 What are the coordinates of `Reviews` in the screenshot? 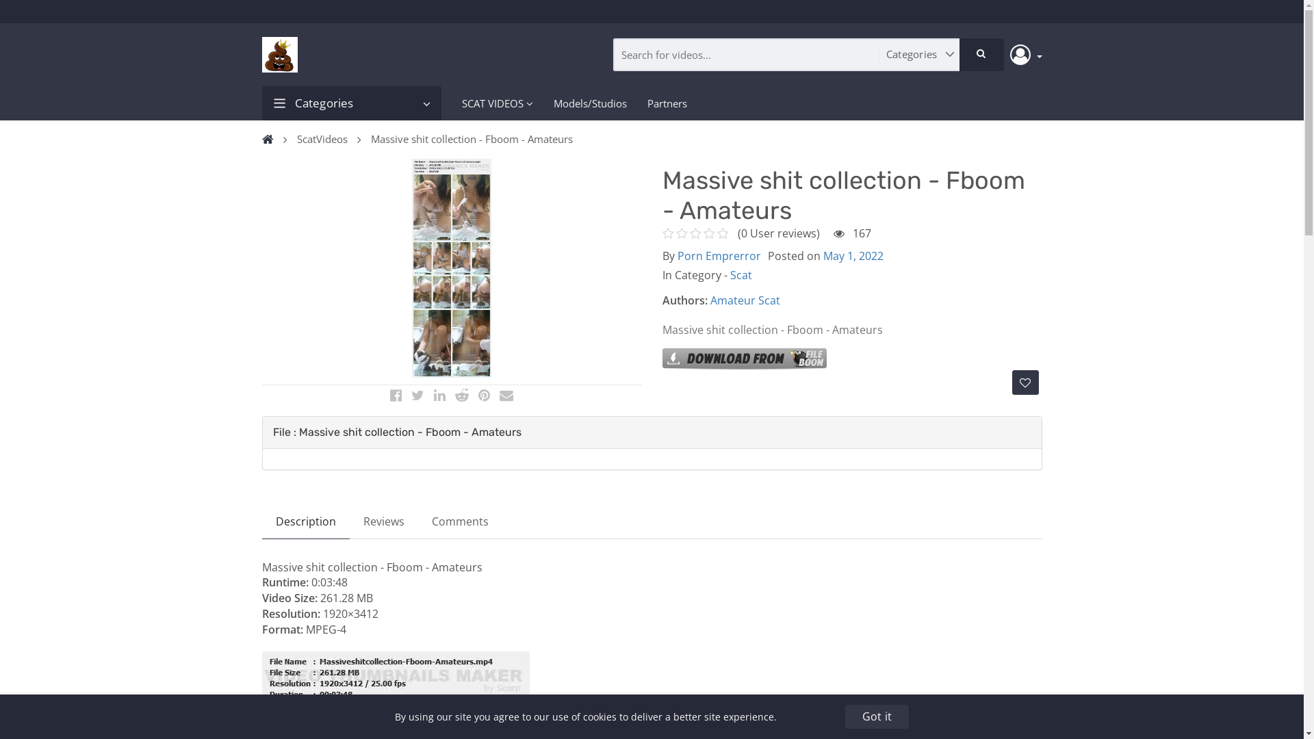 It's located at (383, 521).